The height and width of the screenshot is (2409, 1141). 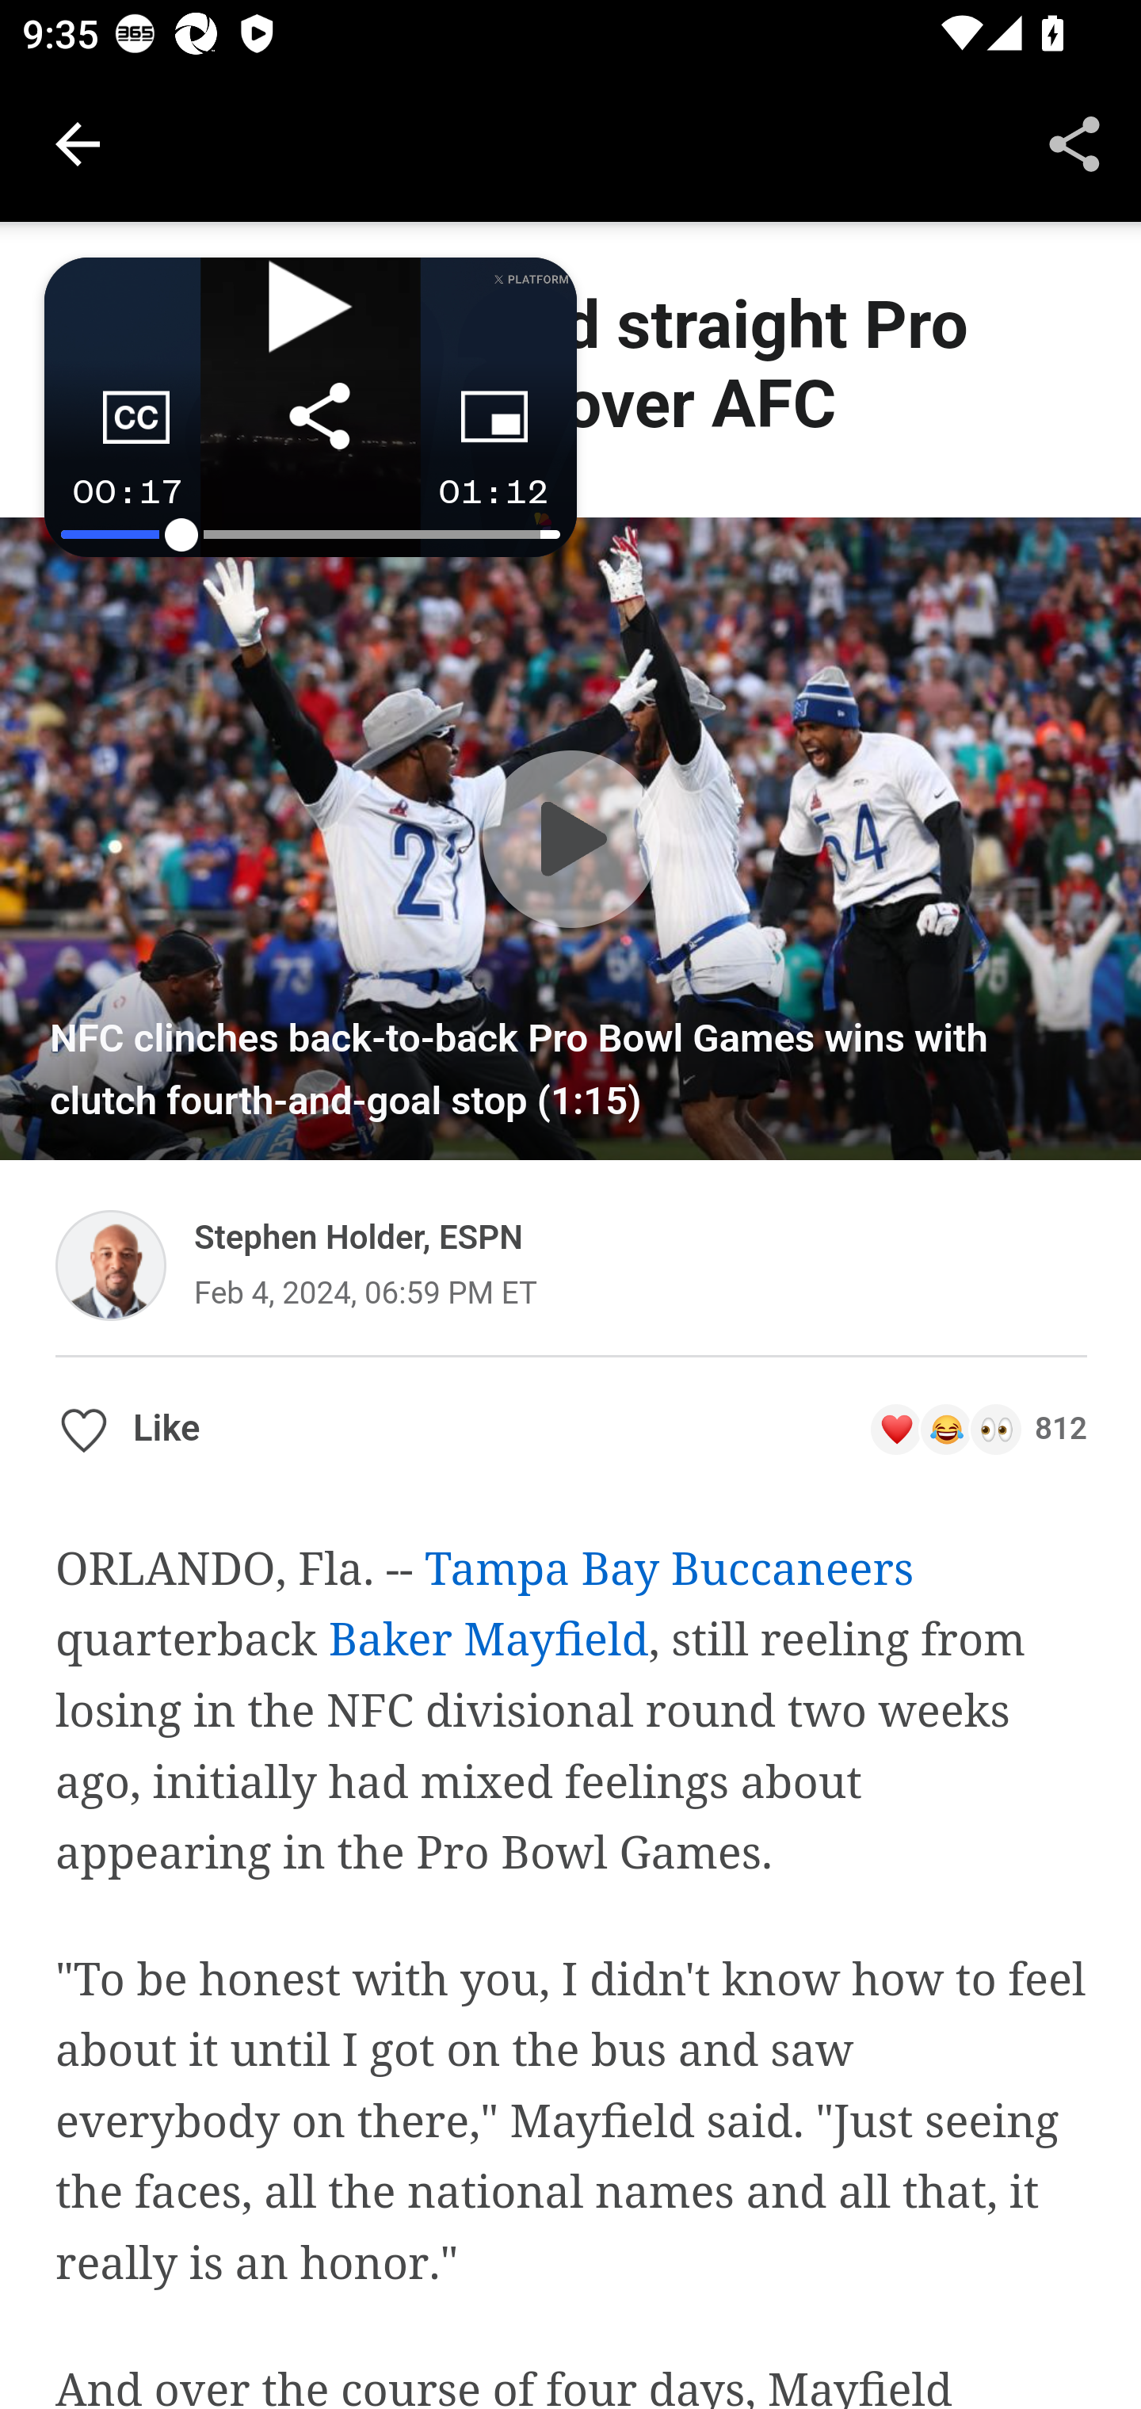 I want to click on Navigate up, so click(x=78, y=144).